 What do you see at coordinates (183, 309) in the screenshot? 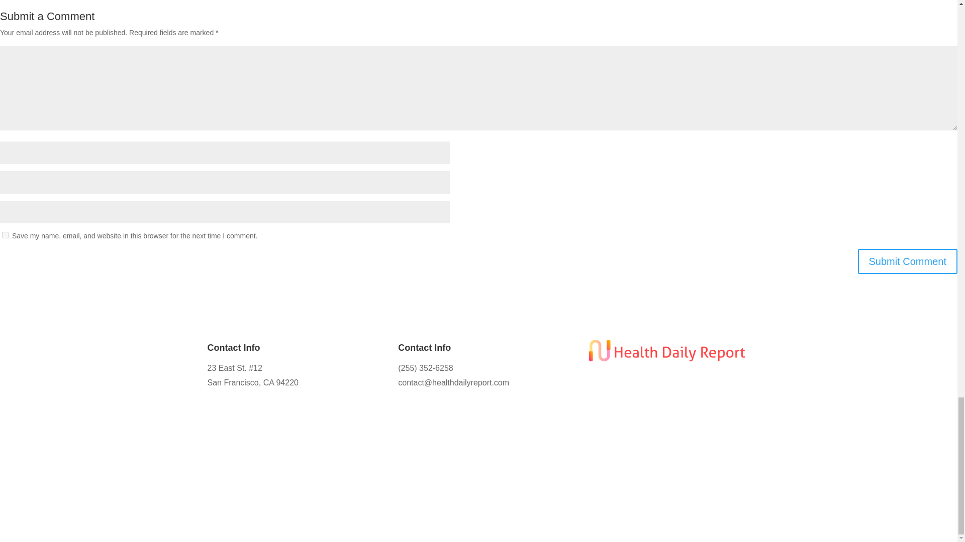
I see `Search` at bounding box center [183, 309].